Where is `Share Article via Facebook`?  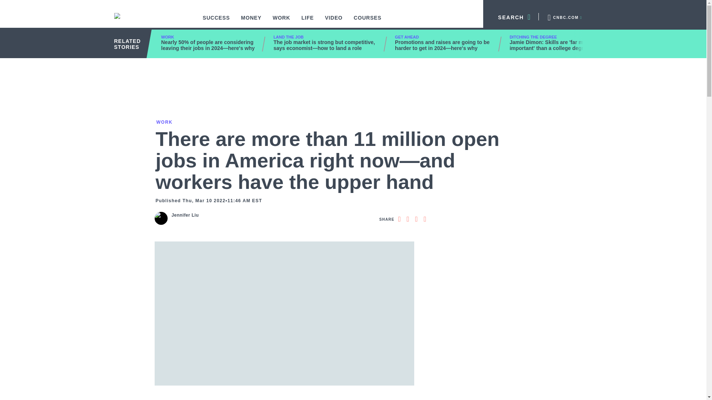 Share Article via Facebook is located at coordinates (399, 219).